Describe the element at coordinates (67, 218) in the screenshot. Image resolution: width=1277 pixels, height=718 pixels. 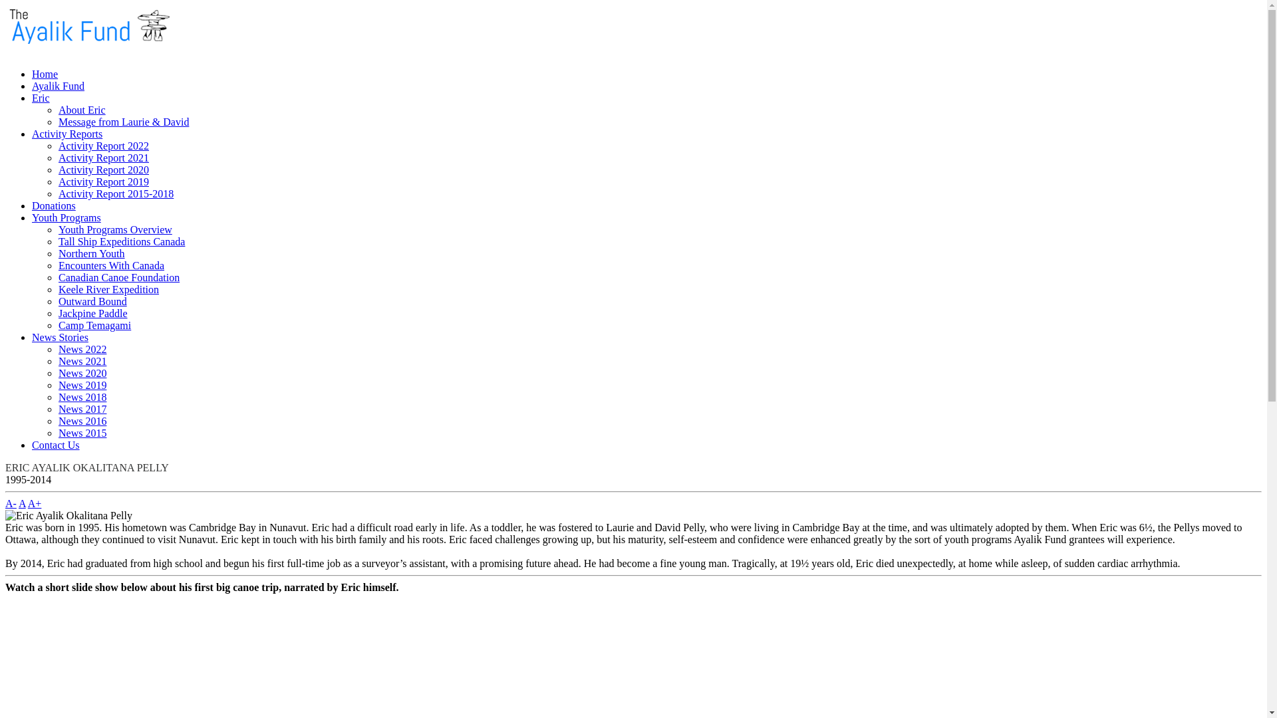
I see `Youth Programs` at that location.